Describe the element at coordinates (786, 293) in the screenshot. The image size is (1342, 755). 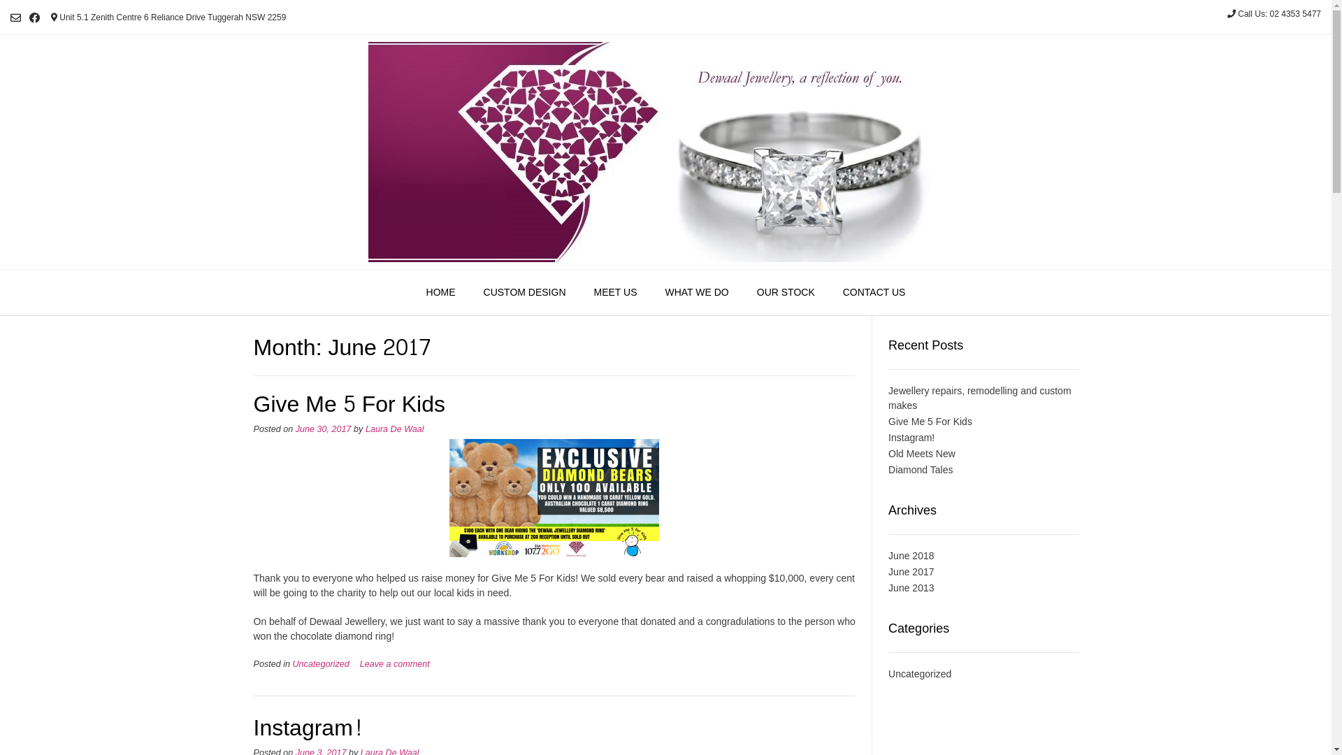
I see `OUR STOCK` at that location.